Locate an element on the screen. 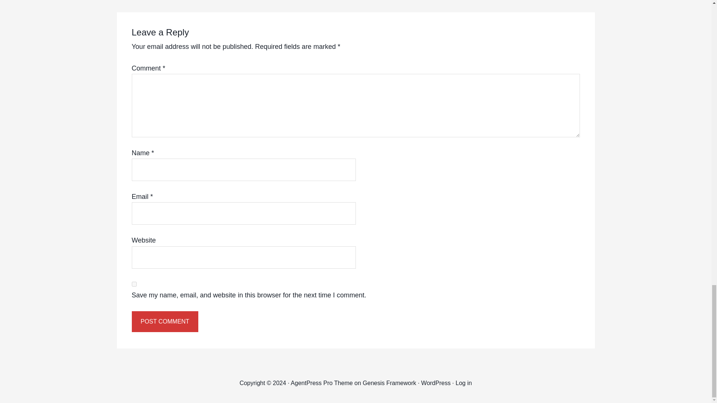 Image resolution: width=717 pixels, height=403 pixels. Genesis Framework is located at coordinates (389, 383).